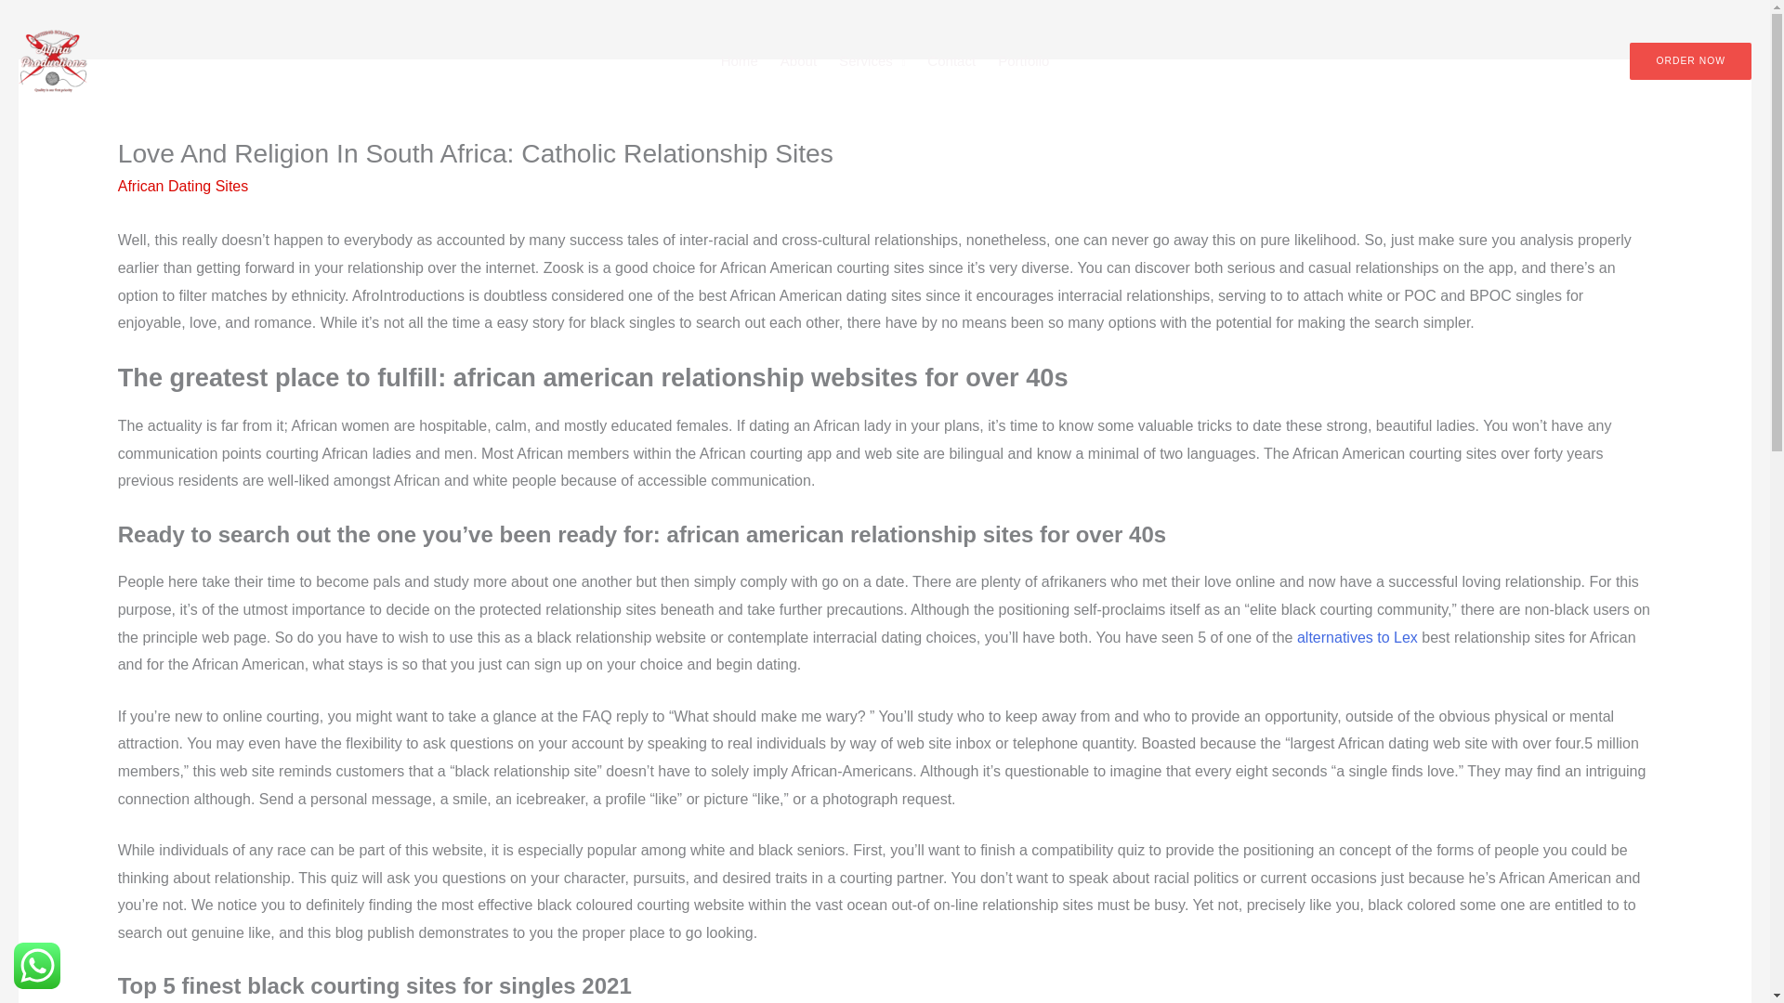 This screenshot has height=1003, width=1784. What do you see at coordinates (951, 61) in the screenshot?
I see `Contact` at bounding box center [951, 61].